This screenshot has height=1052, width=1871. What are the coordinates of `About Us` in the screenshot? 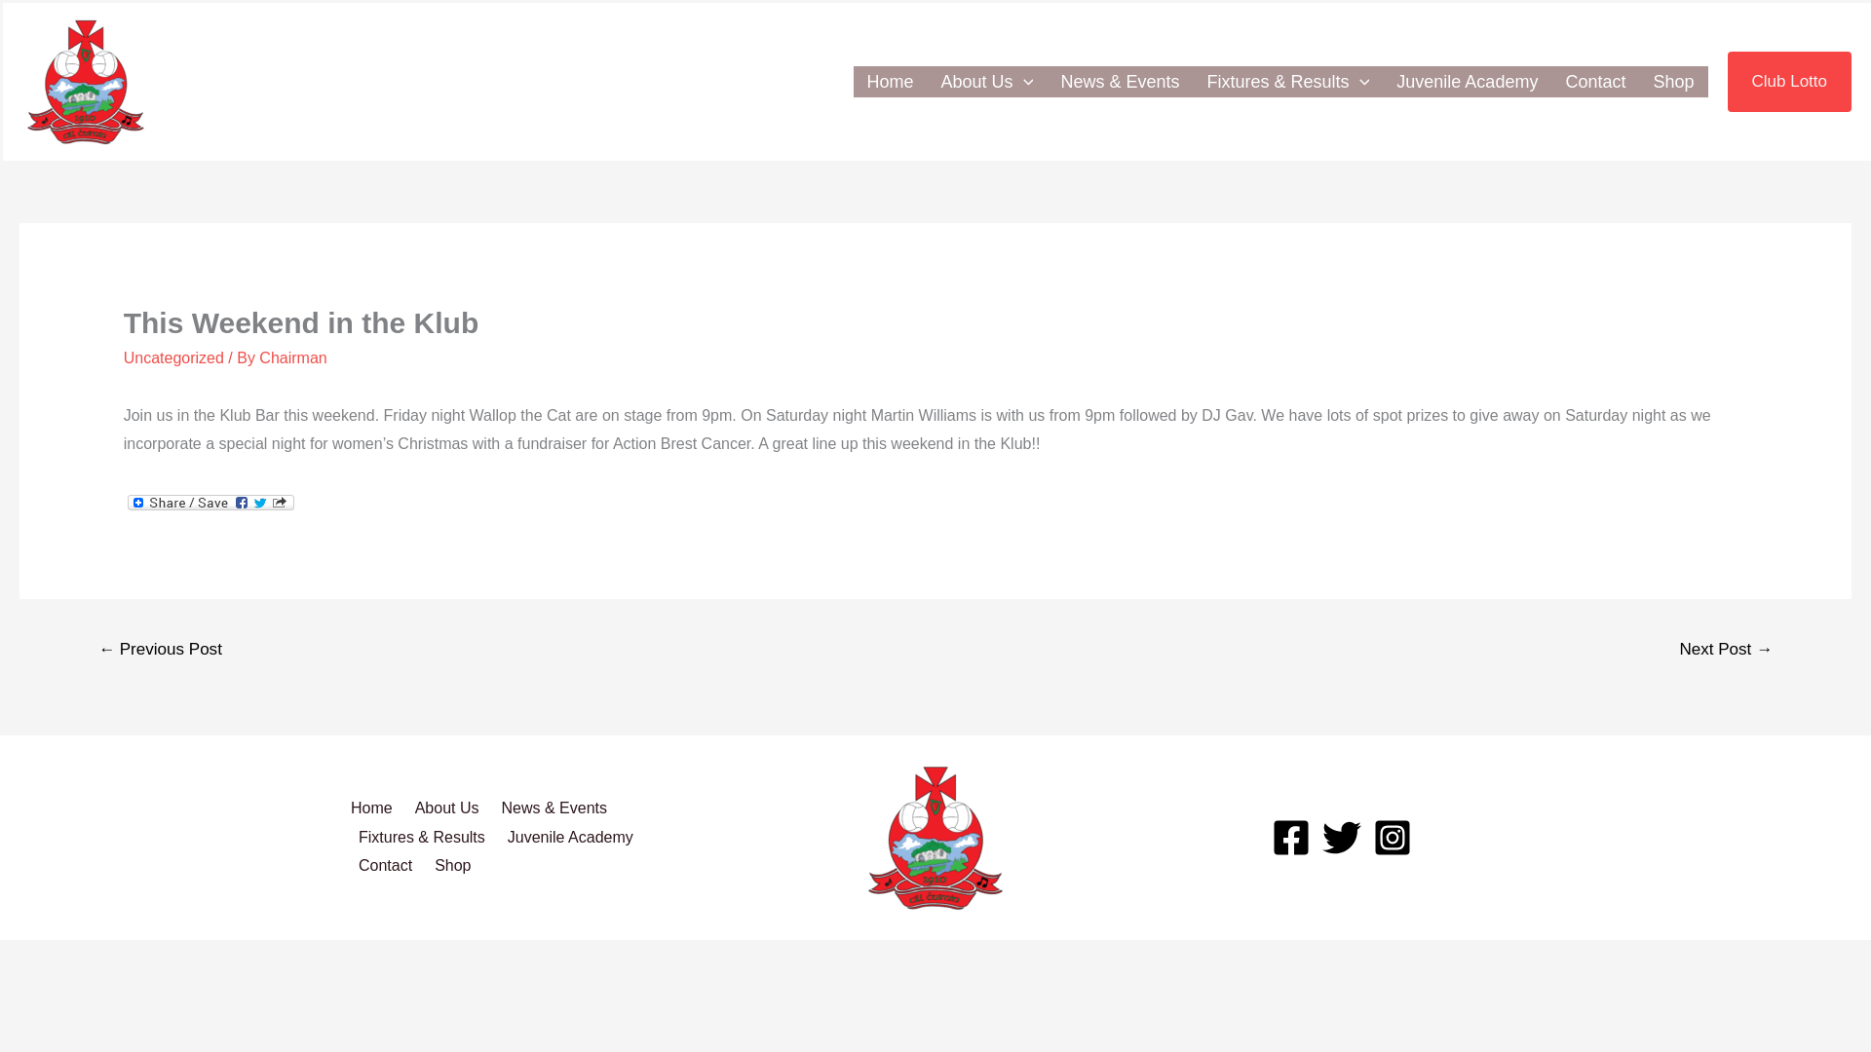 It's located at (988, 82).